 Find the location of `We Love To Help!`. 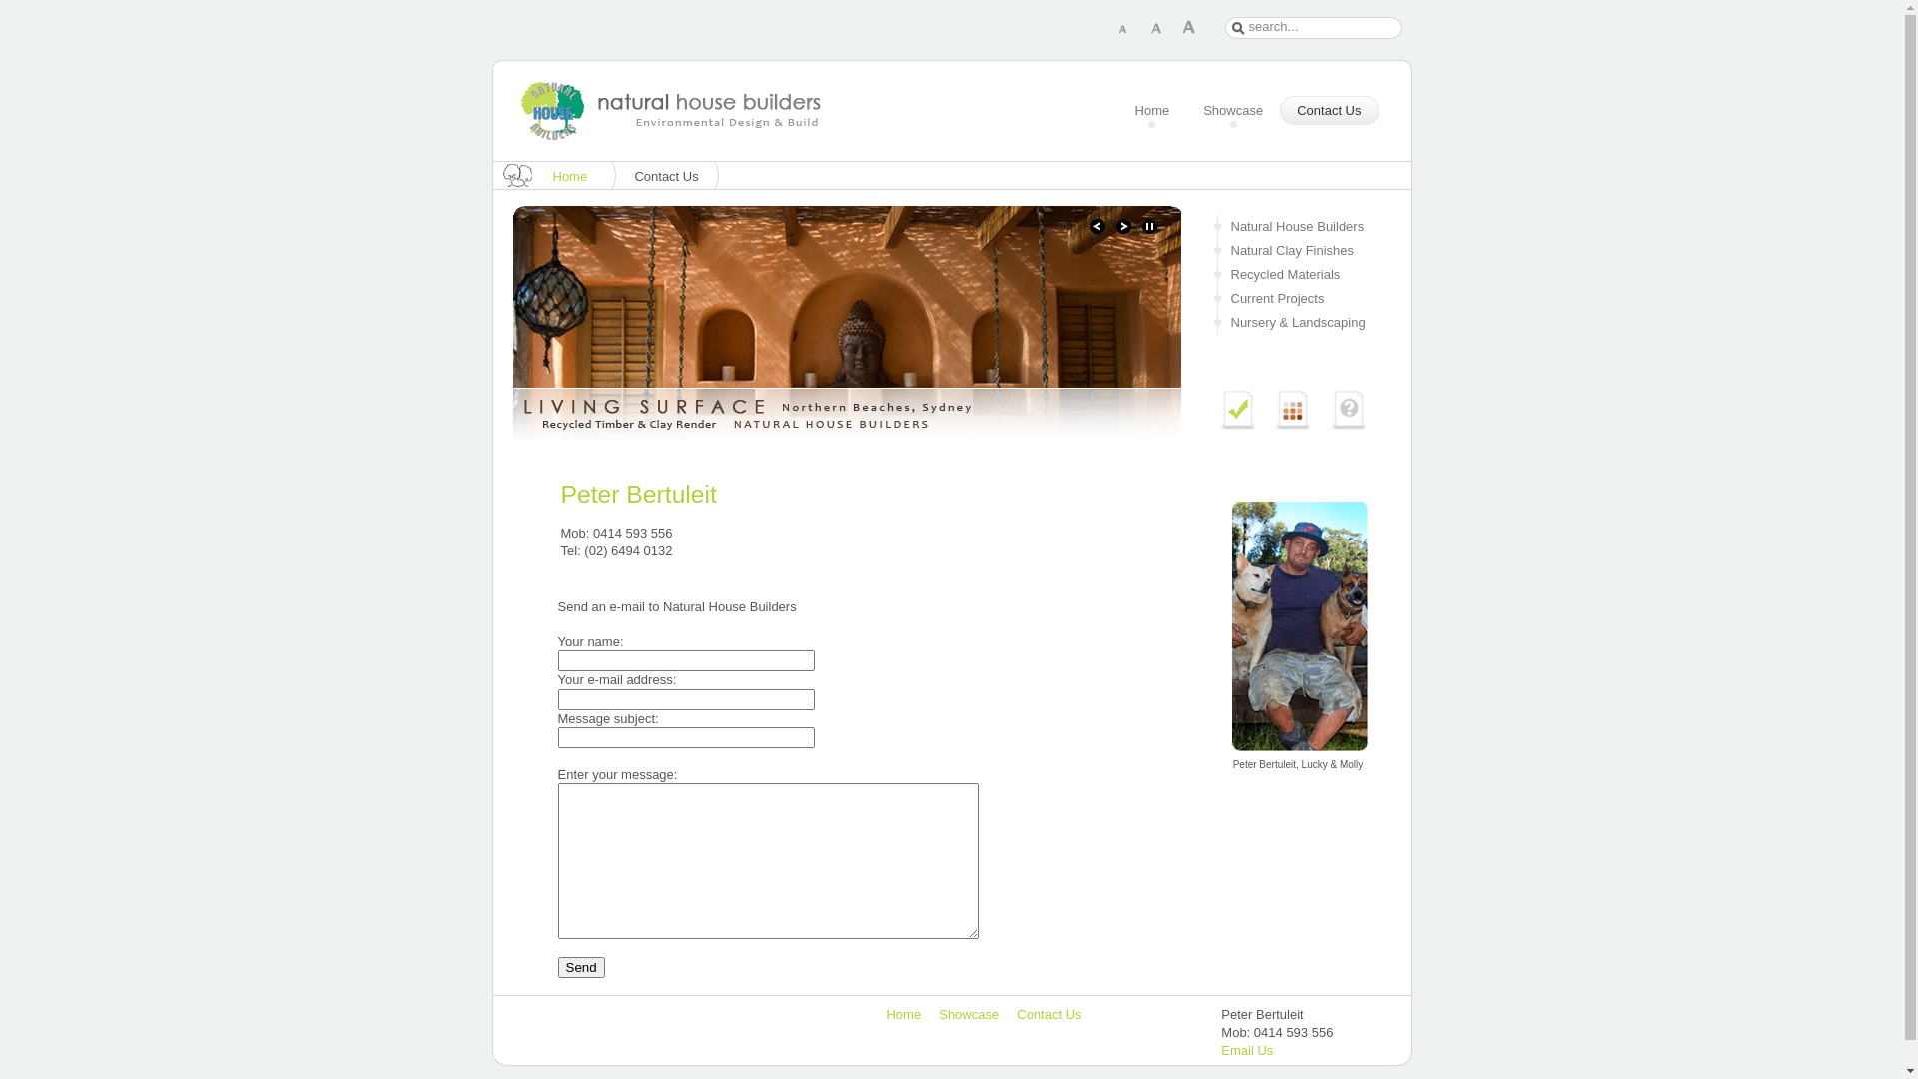

We Love To Help! is located at coordinates (1343, 426).